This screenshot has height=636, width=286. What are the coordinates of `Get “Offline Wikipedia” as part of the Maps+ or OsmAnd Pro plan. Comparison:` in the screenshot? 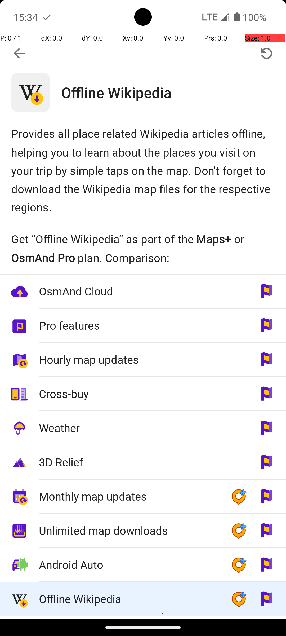 It's located at (143, 248).